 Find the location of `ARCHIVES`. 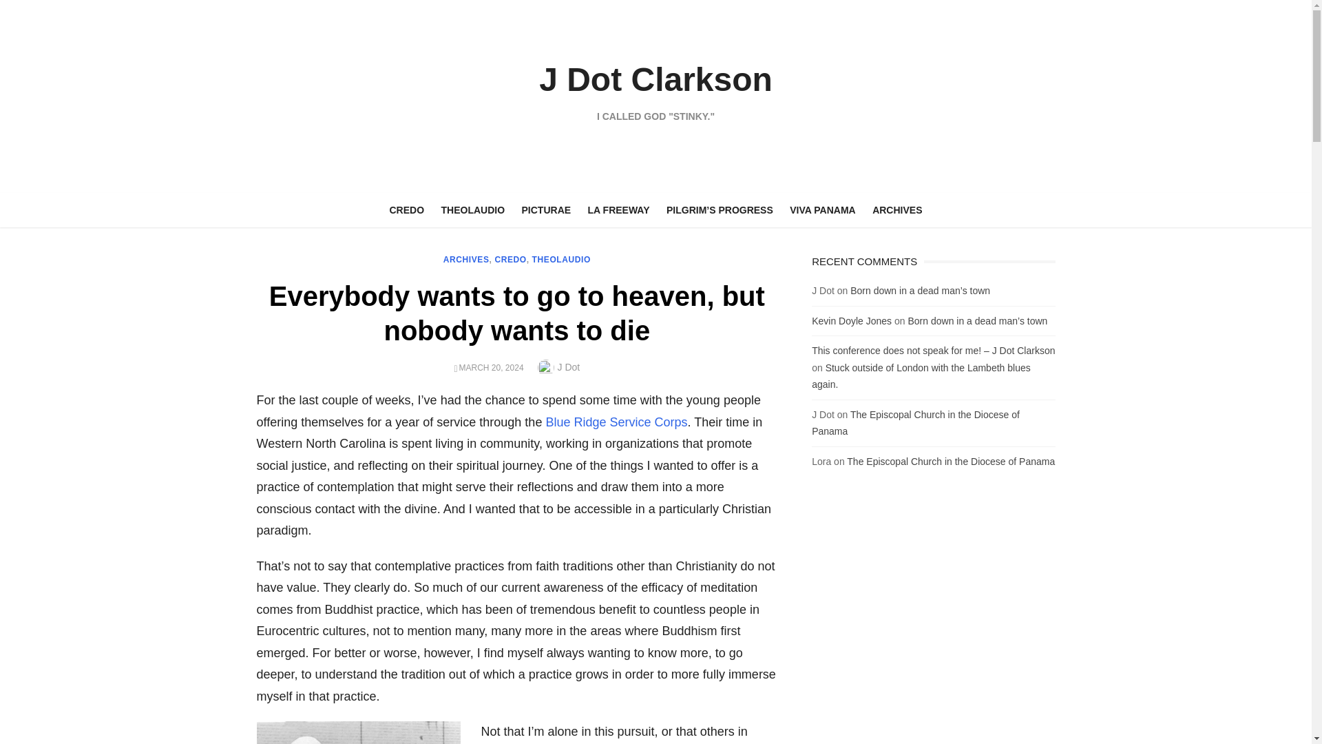

ARCHIVES is located at coordinates (465, 260).